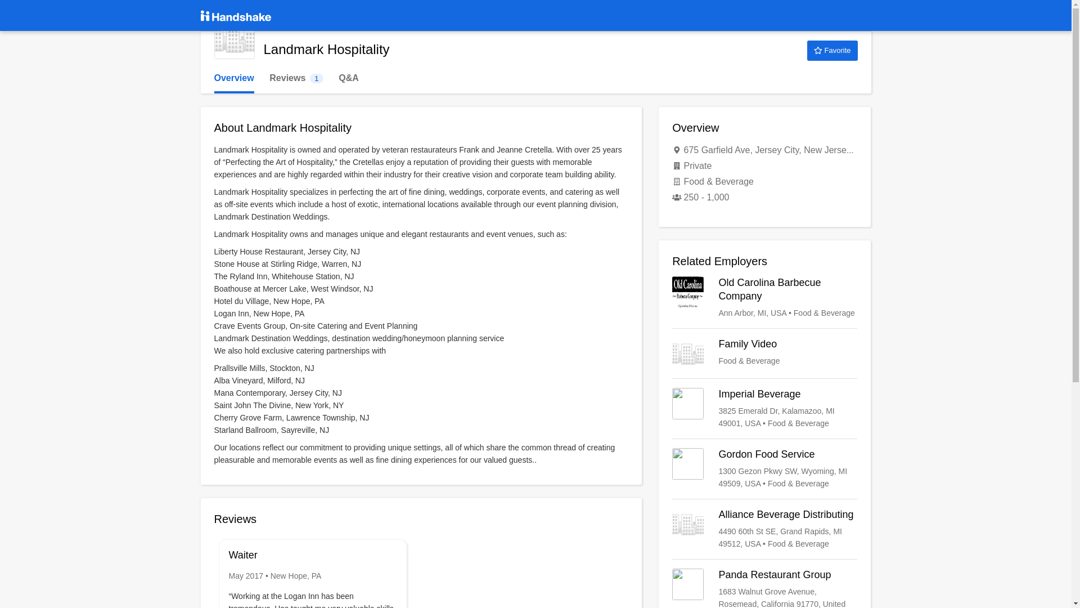  Describe the element at coordinates (764, 529) in the screenshot. I see `Overview` at that location.